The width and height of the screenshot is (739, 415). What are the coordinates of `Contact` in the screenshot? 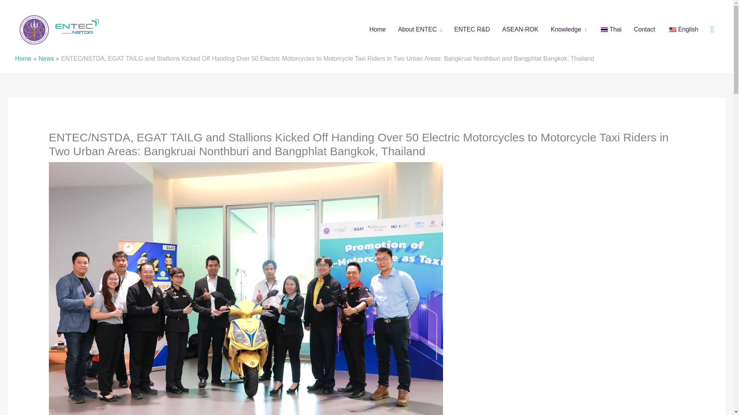 It's located at (644, 30).